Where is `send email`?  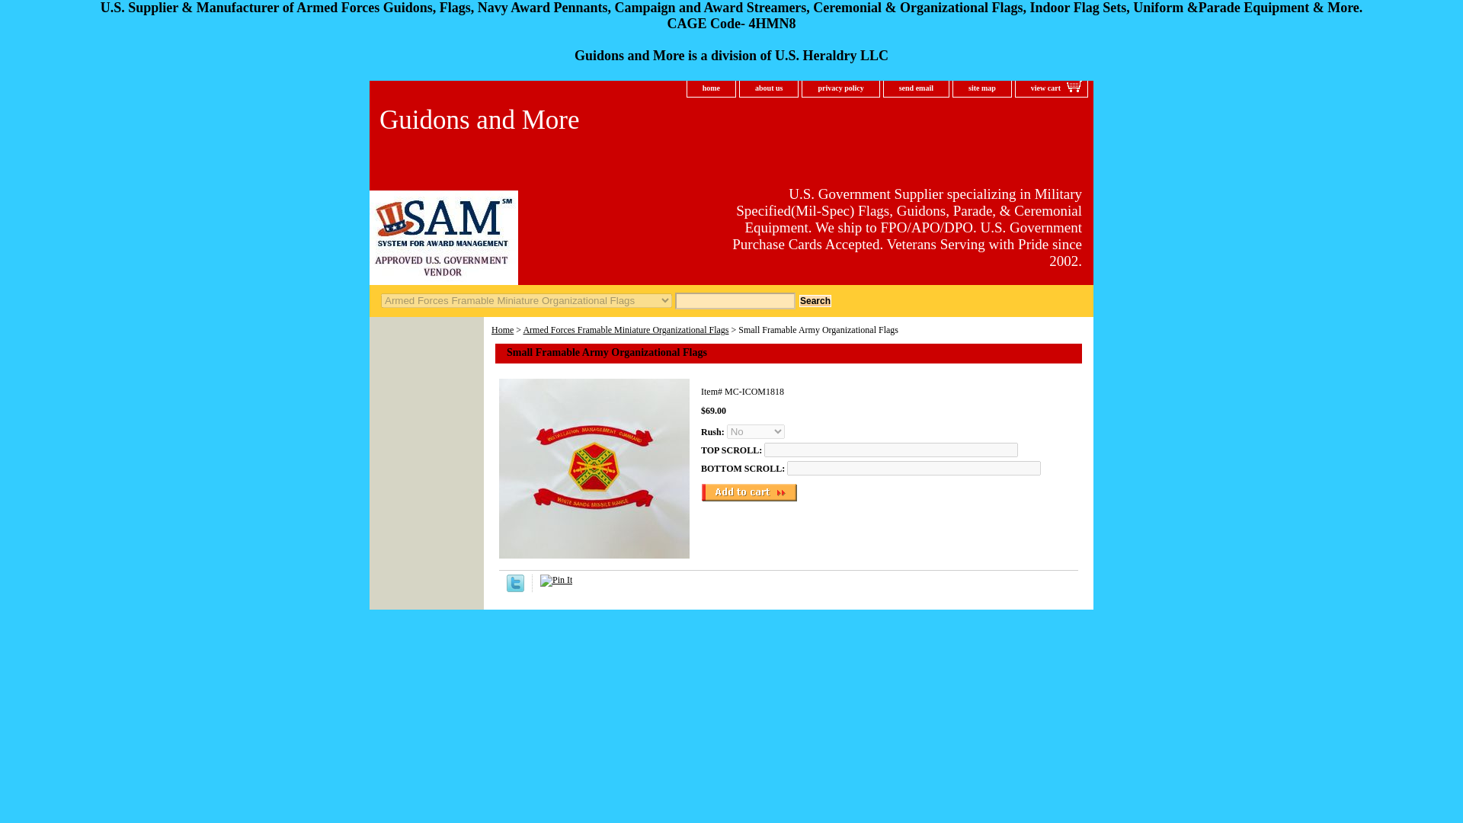 send email is located at coordinates (916, 88).